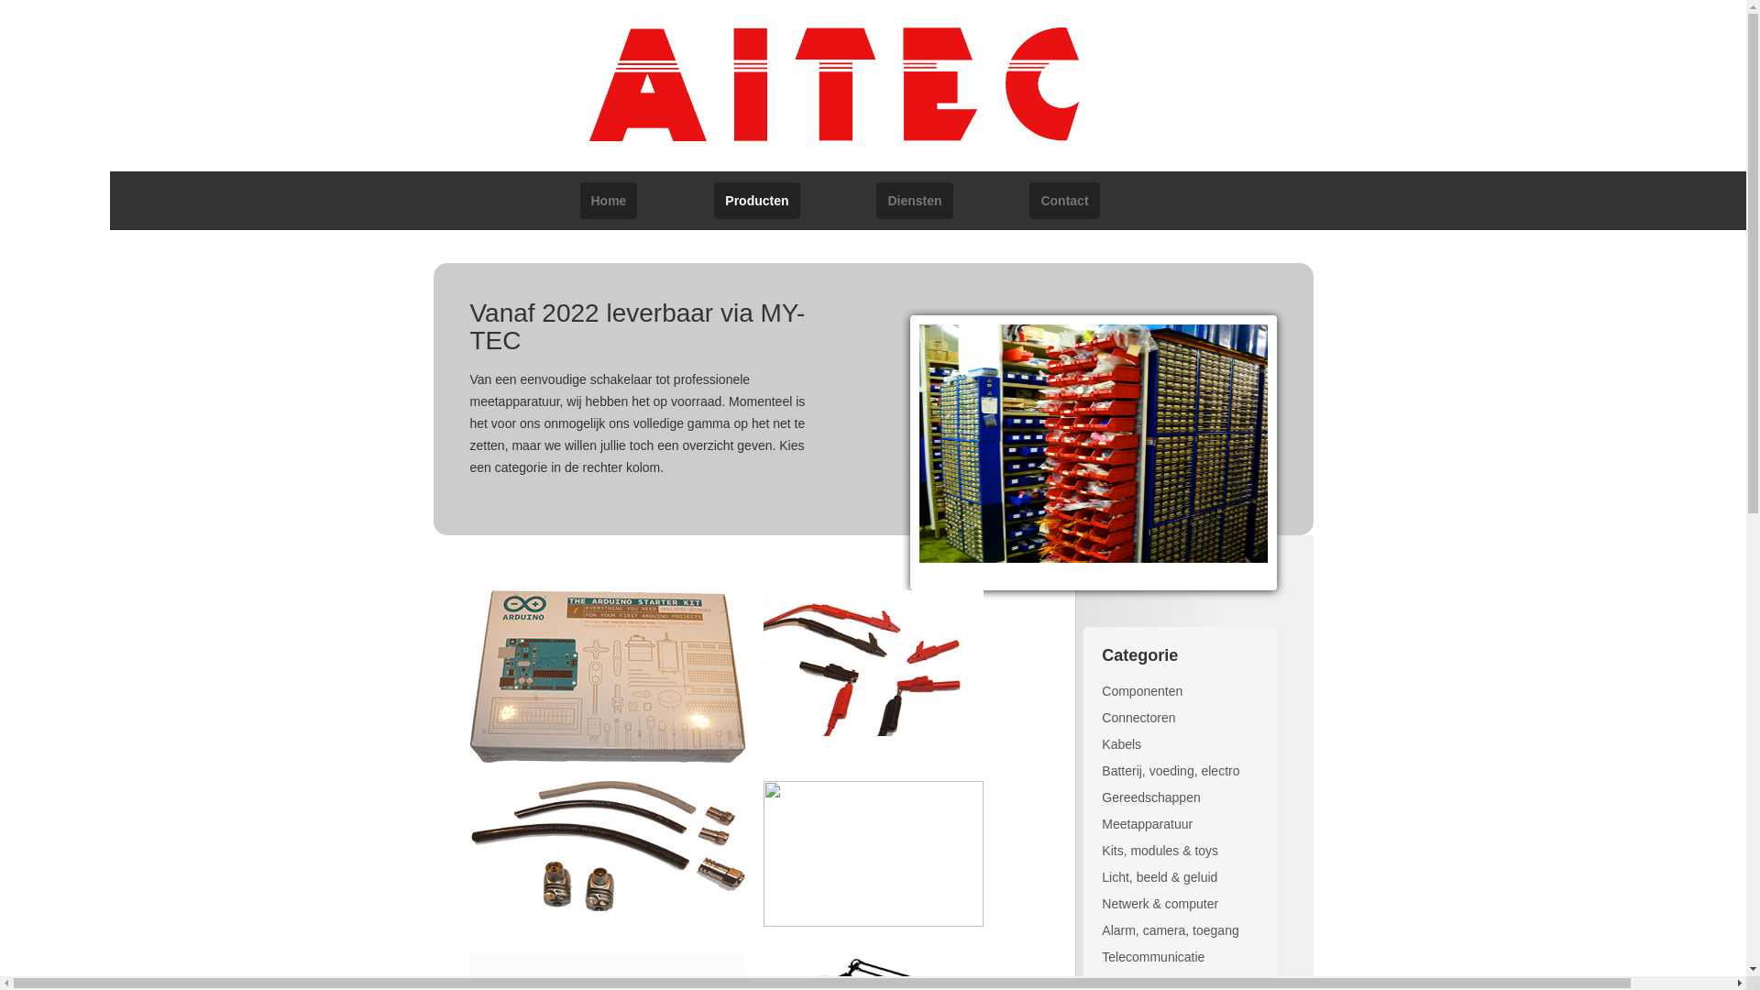  What do you see at coordinates (1064, 201) in the screenshot?
I see `Contact` at bounding box center [1064, 201].